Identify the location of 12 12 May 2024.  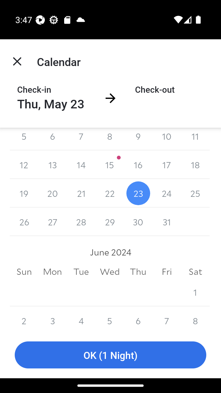
(24, 165).